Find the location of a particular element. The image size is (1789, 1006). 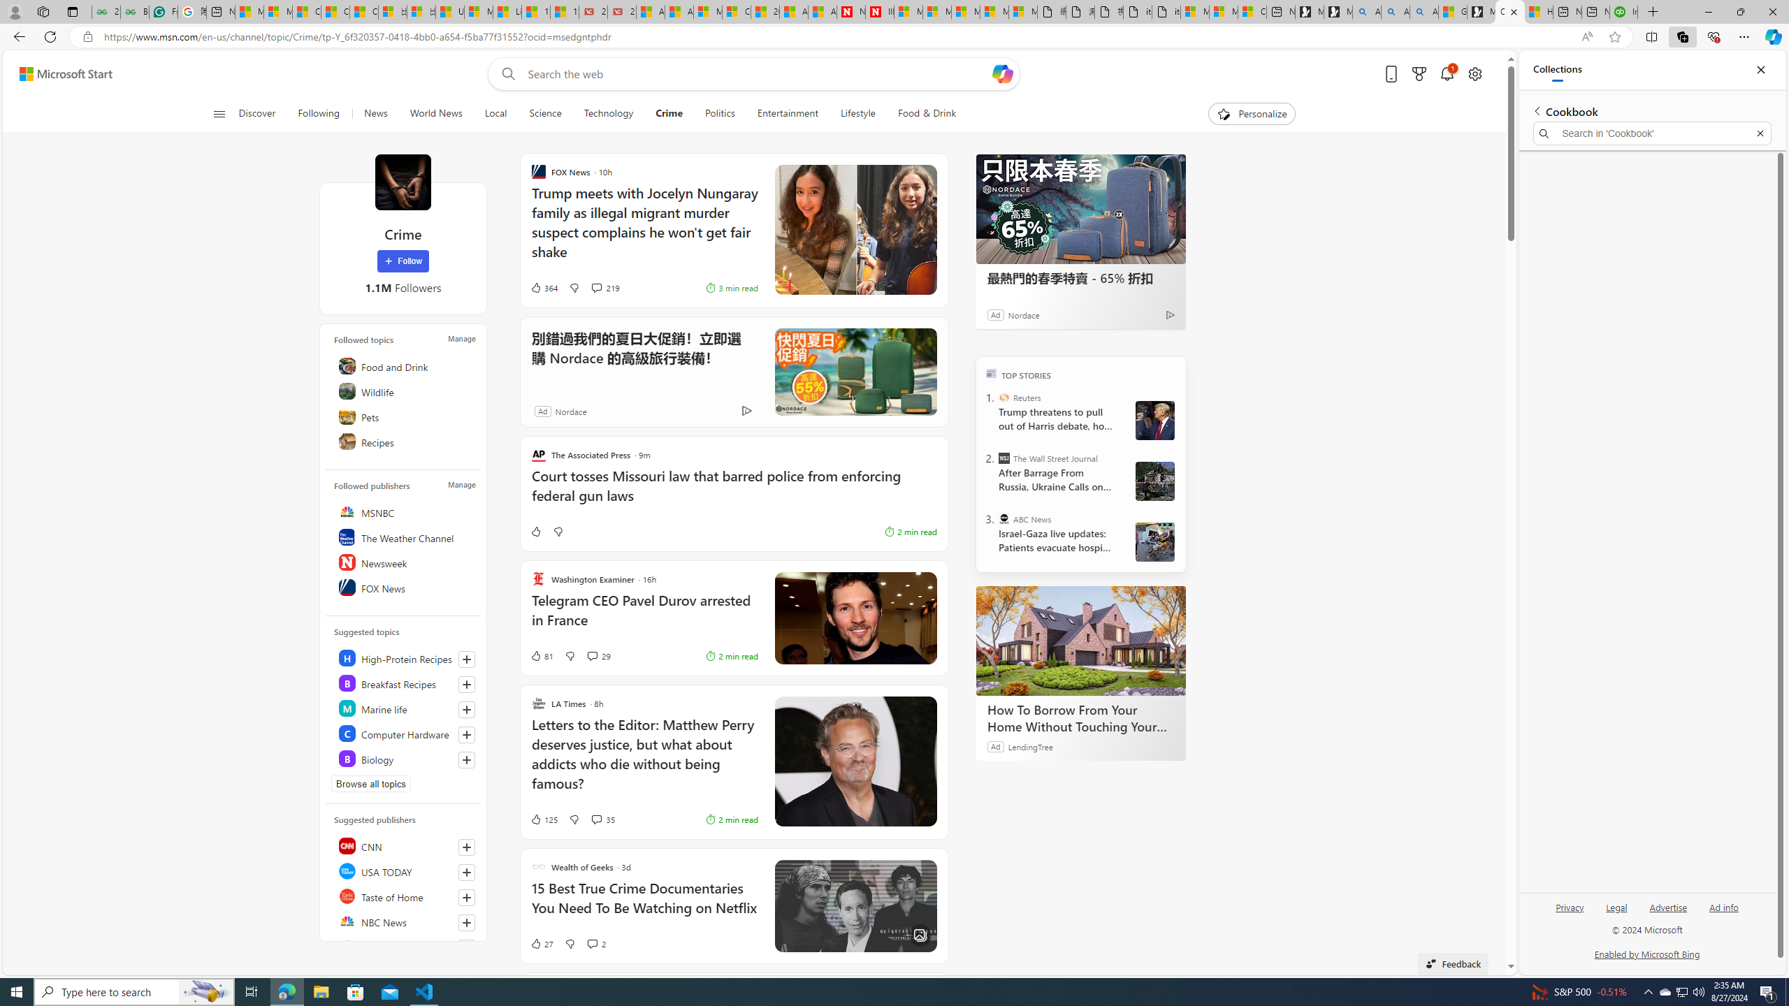

Reuters is located at coordinates (404, 946).